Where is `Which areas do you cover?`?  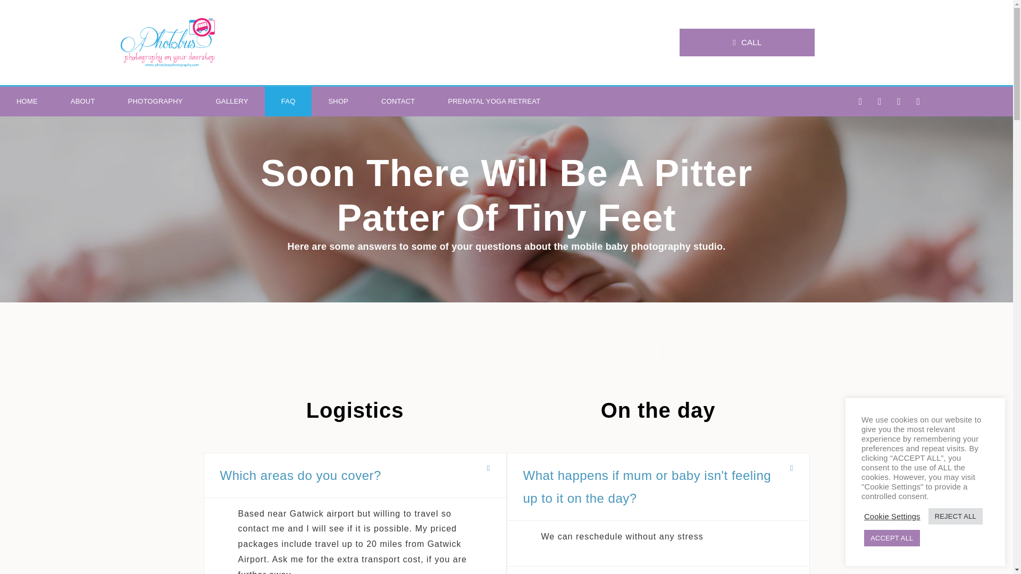
Which areas do you cover? is located at coordinates (300, 475).